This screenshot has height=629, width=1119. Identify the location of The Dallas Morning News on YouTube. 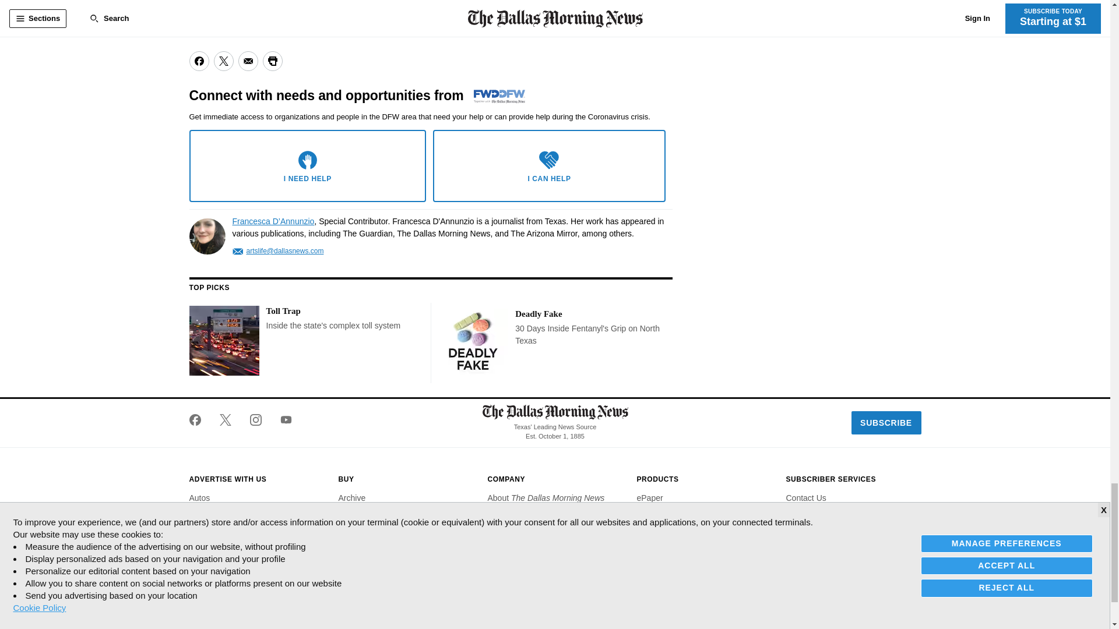
(281, 419).